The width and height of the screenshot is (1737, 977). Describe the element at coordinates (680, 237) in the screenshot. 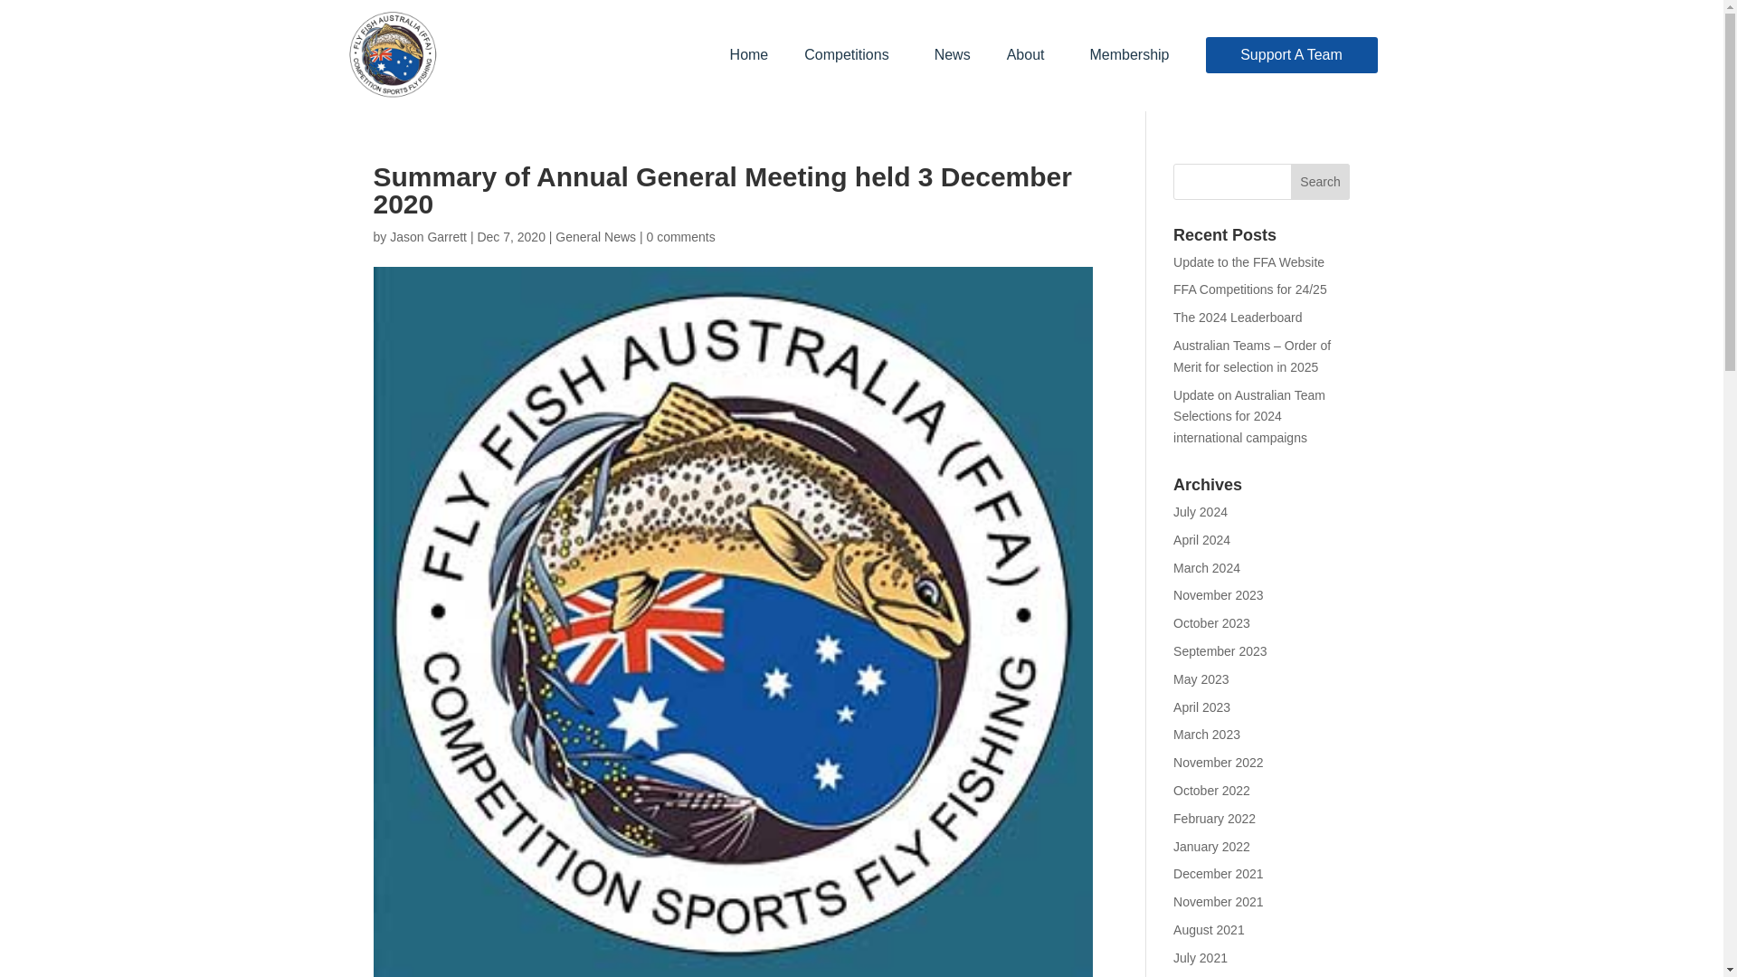

I see `0 comments` at that location.